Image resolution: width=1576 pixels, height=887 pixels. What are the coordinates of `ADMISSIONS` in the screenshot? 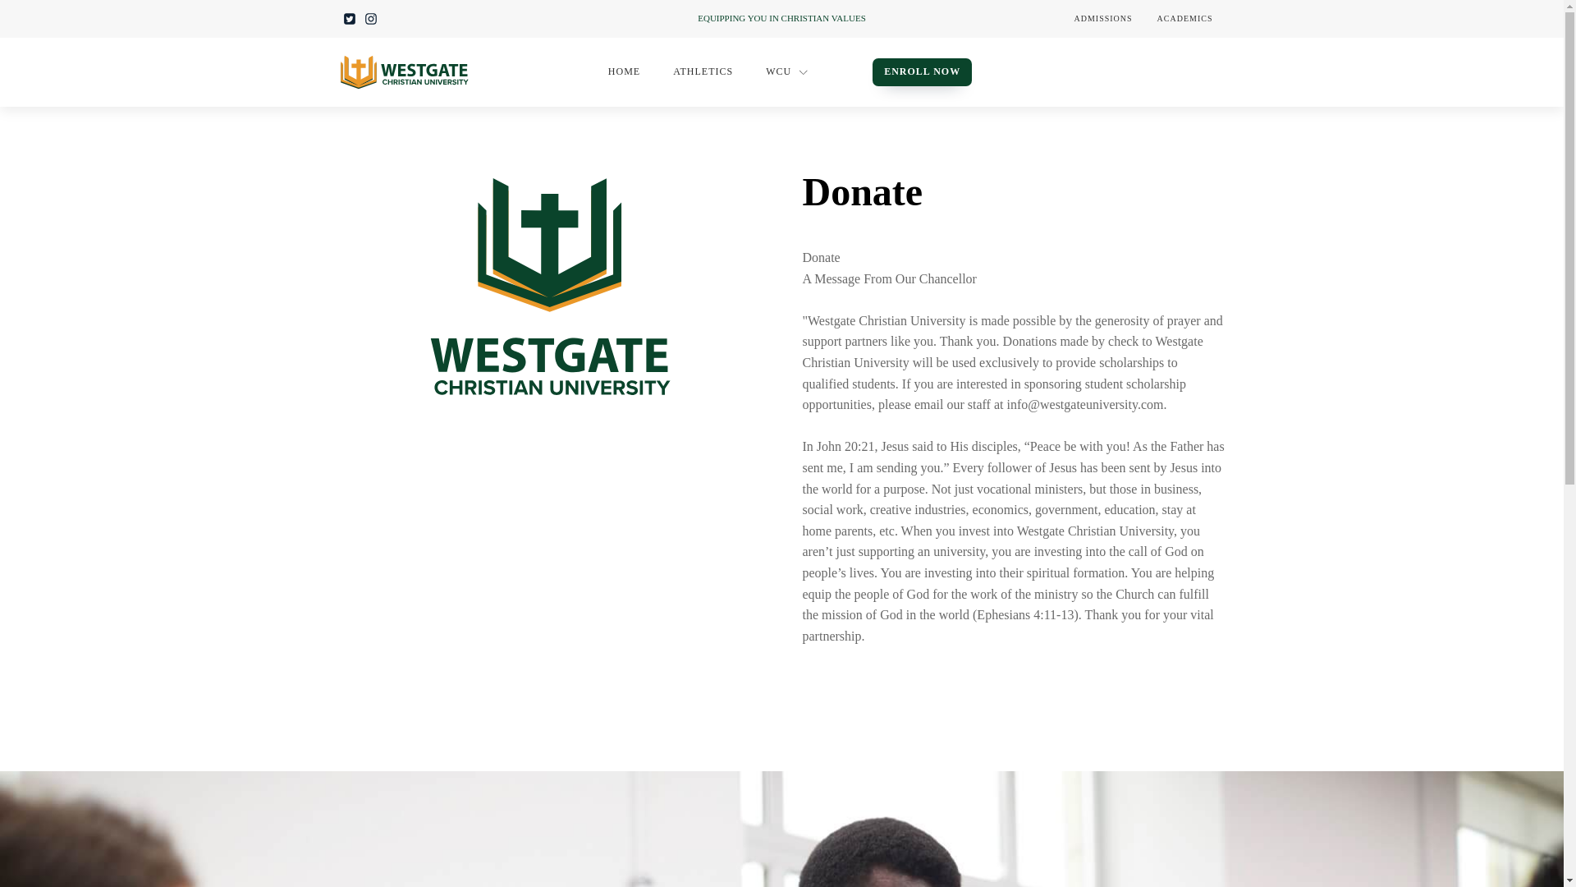 It's located at (1102, 19).